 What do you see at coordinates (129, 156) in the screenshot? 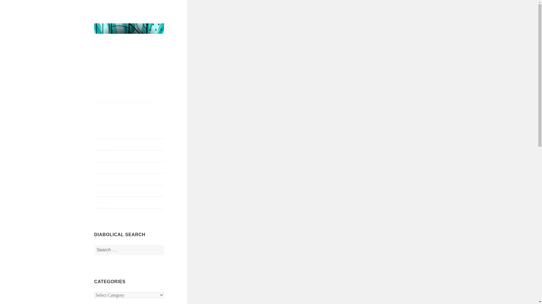
I see `About Us` at bounding box center [129, 156].